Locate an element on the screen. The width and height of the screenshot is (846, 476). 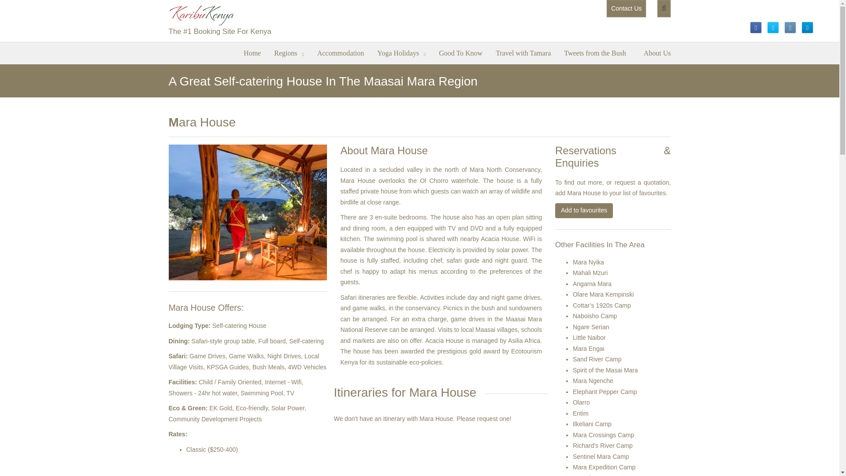
Mara Nyika is located at coordinates (588, 262).